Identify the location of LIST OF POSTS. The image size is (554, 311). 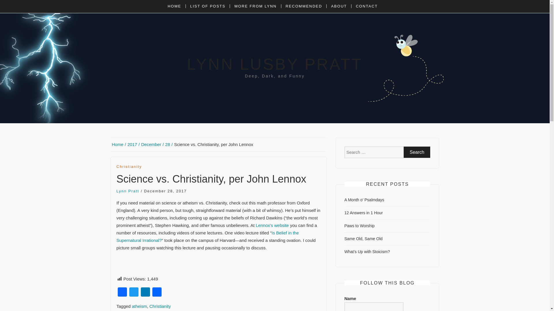
(208, 6).